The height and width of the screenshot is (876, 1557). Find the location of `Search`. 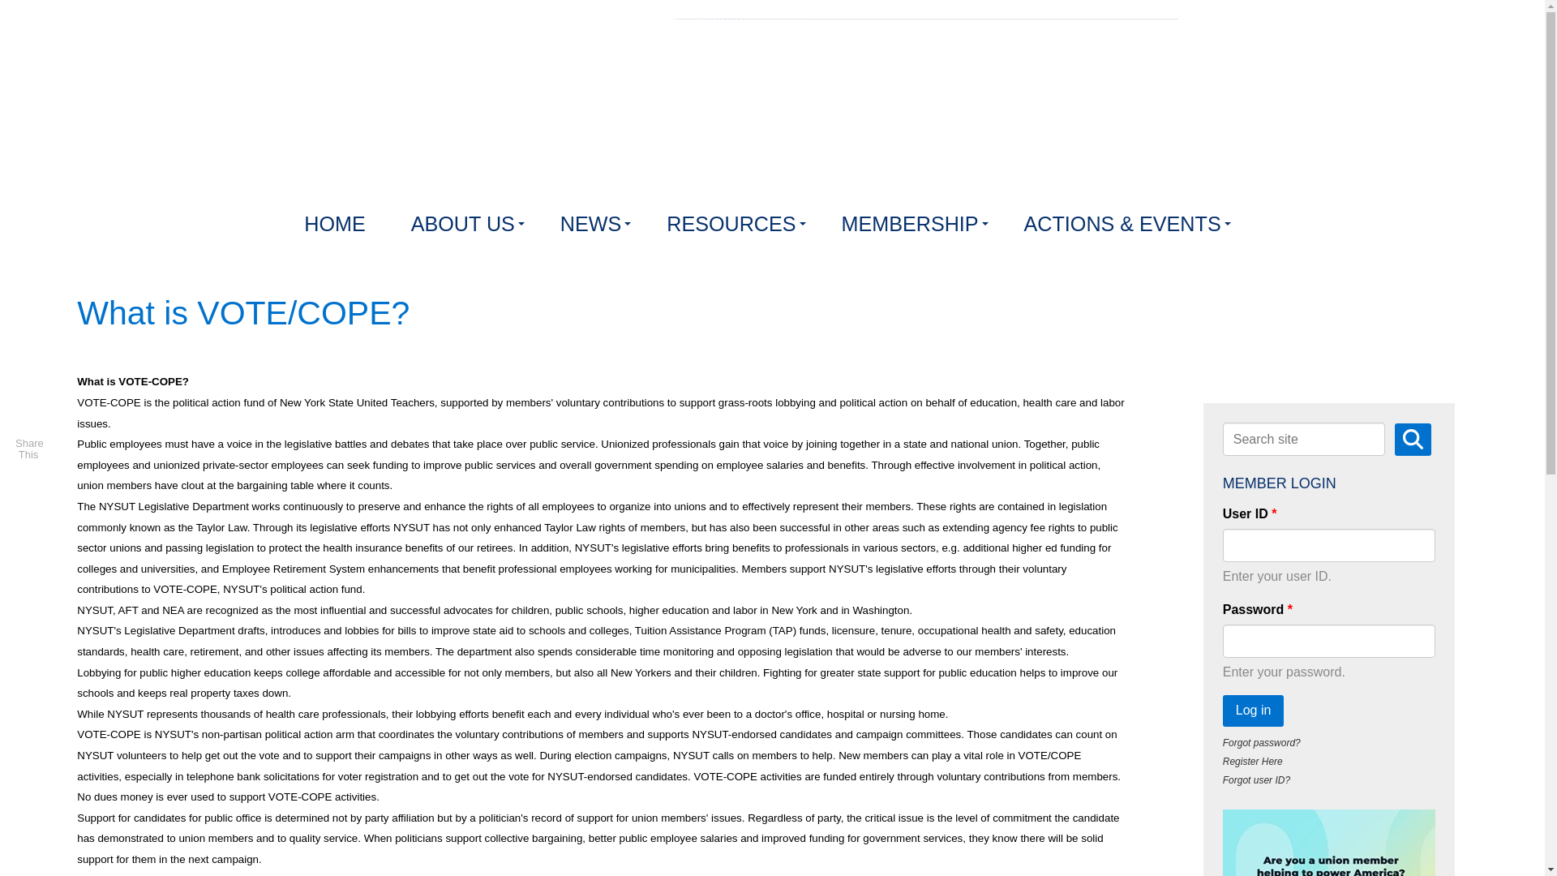

Search is located at coordinates (1413, 439).